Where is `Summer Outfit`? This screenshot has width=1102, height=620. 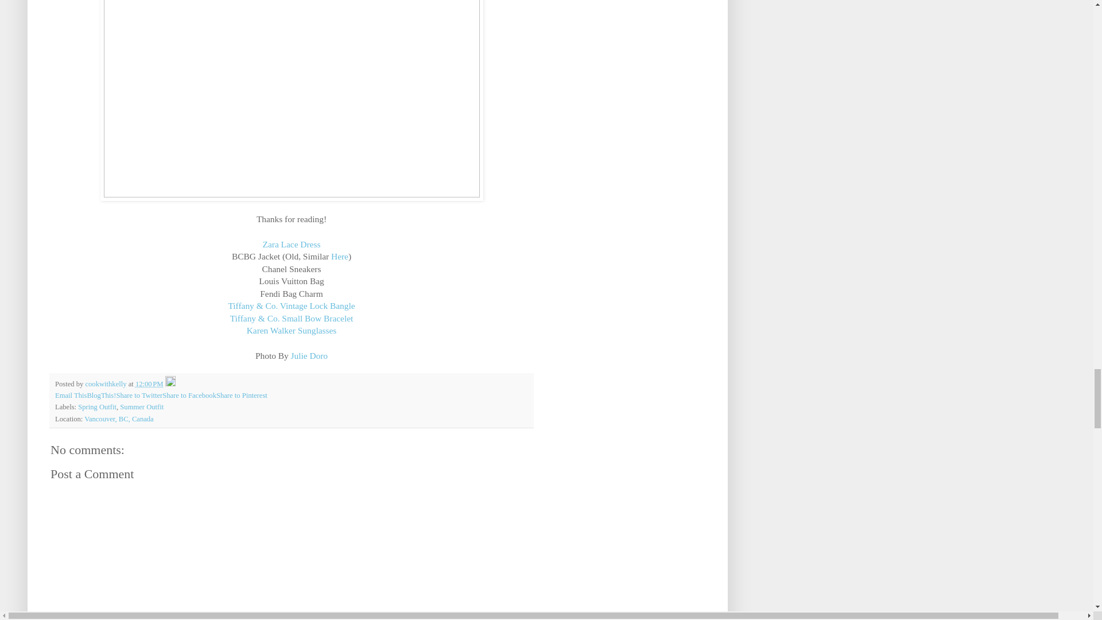 Summer Outfit is located at coordinates (141, 407).